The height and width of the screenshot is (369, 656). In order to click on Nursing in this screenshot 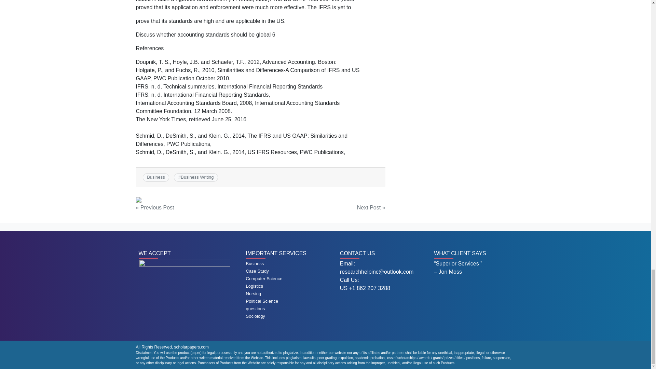, I will do `click(254, 294)`.